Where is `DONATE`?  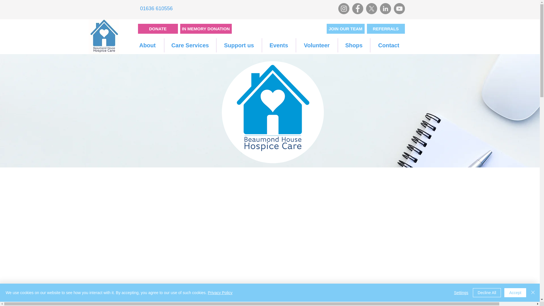 DONATE is located at coordinates (158, 29).